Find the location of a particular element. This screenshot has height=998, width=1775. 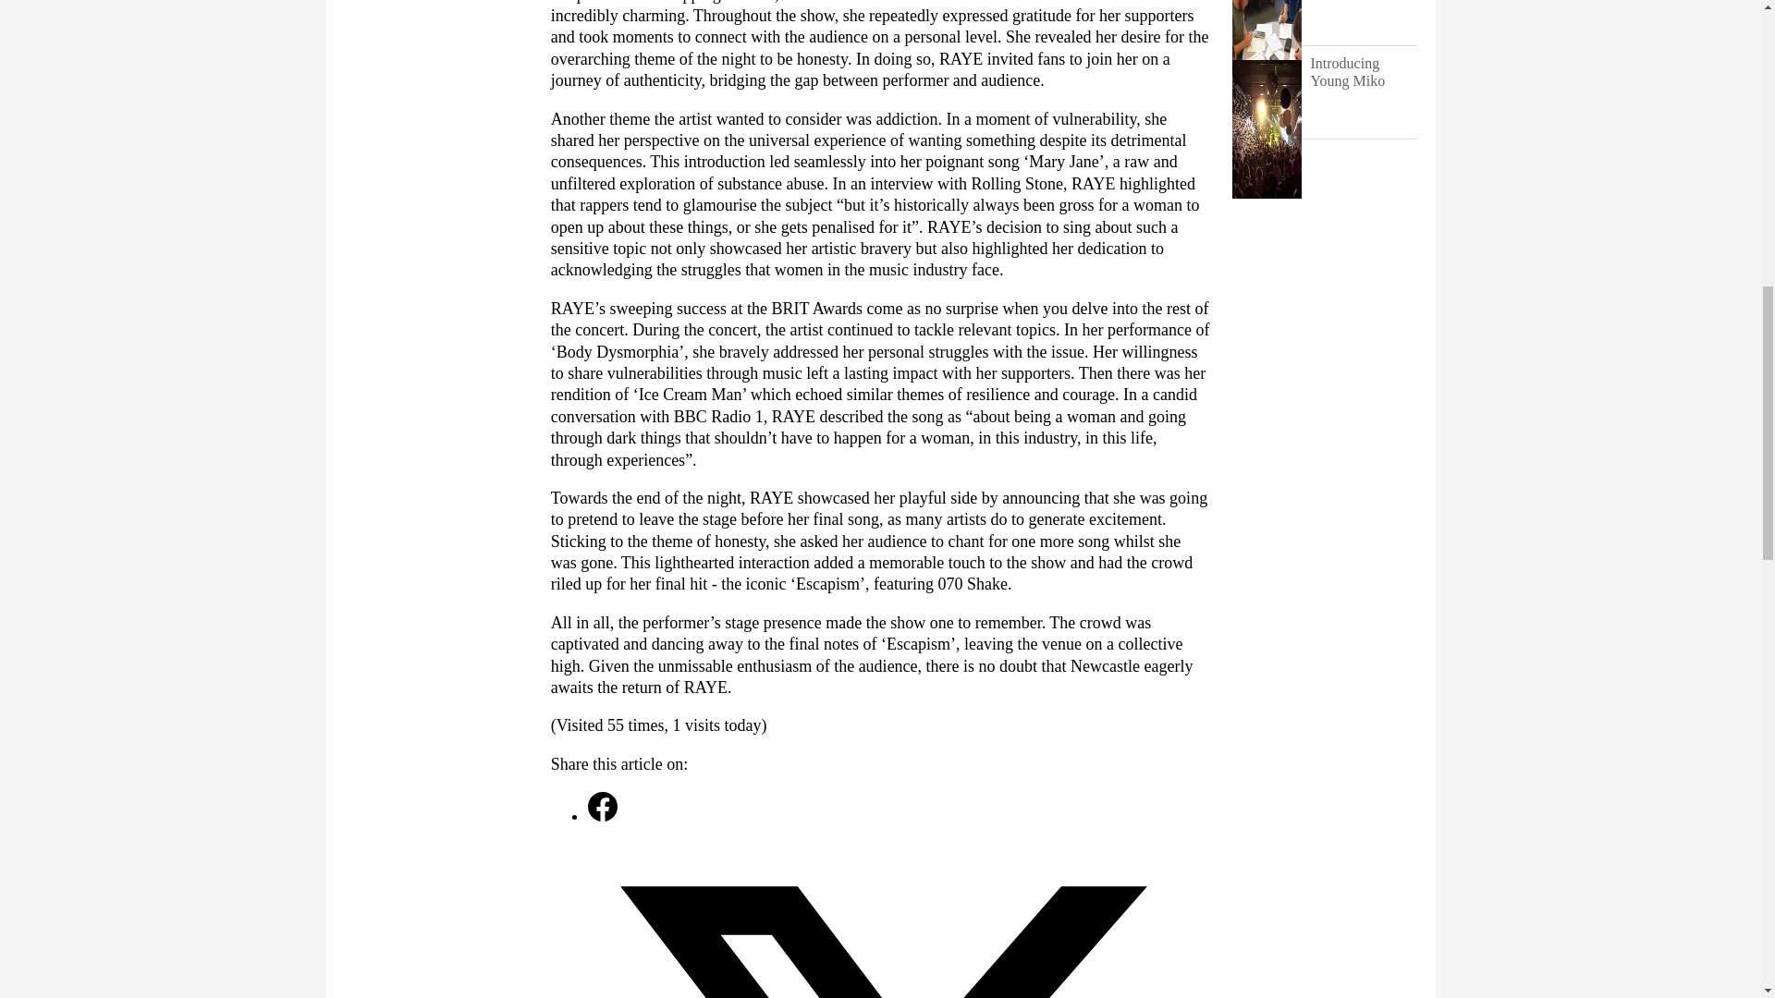

Introducing Young Miko is located at coordinates (1364, 91).